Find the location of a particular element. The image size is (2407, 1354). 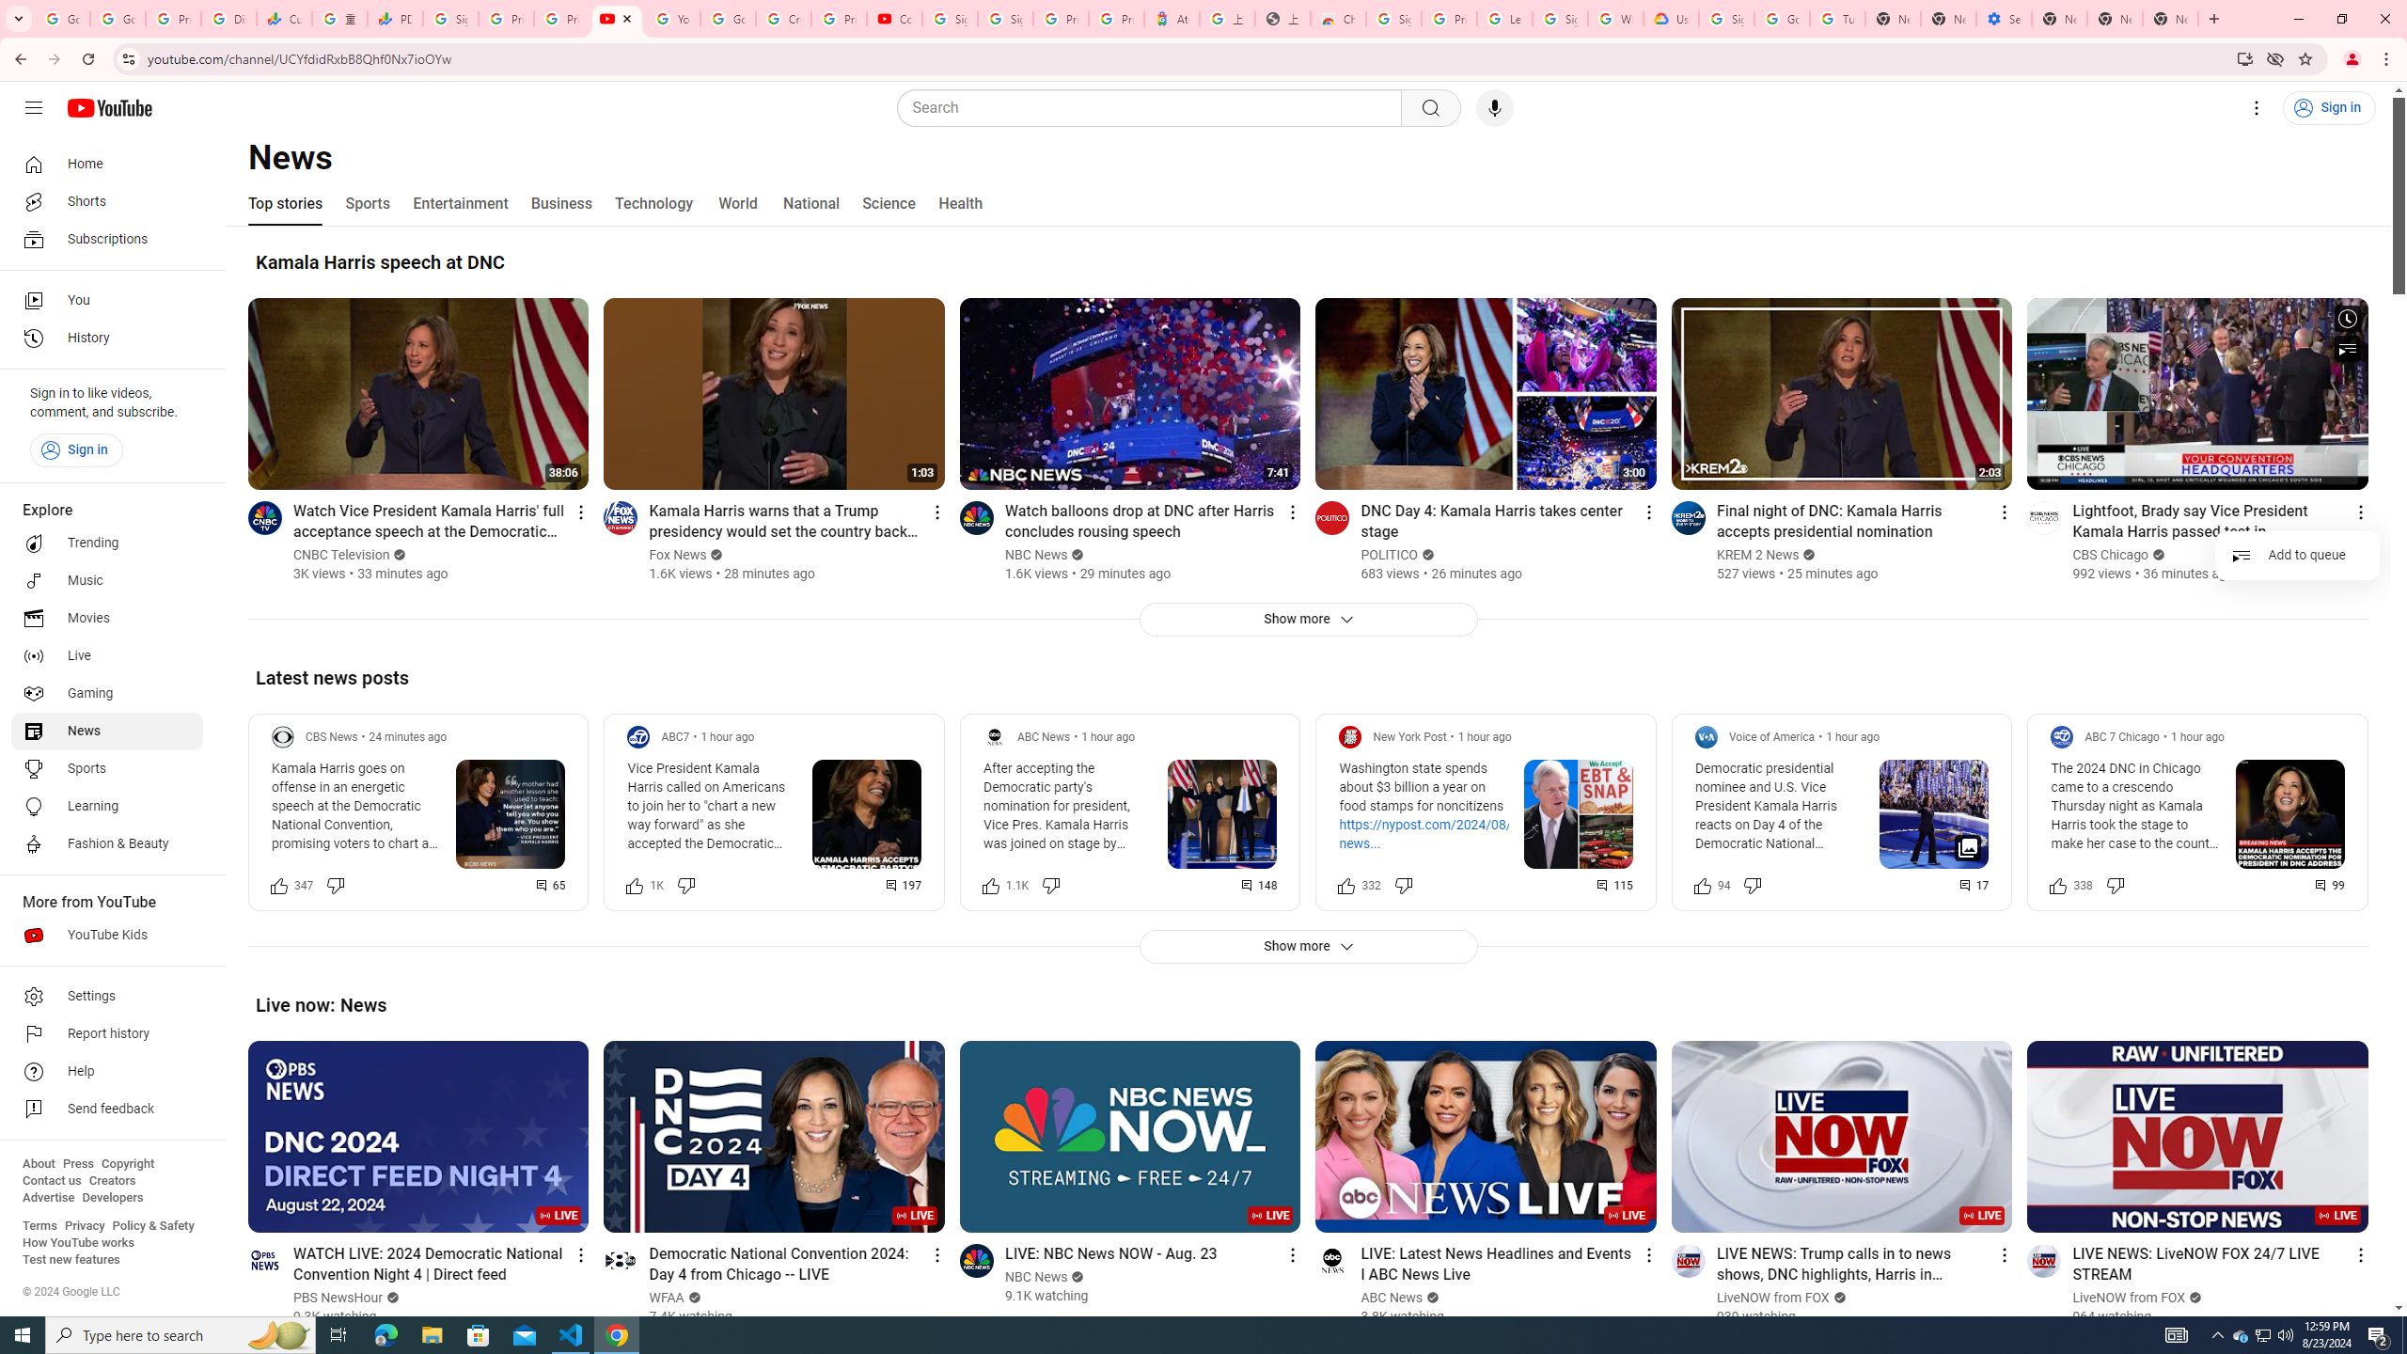

LiveNOW from FOX is located at coordinates (2131, 1298).